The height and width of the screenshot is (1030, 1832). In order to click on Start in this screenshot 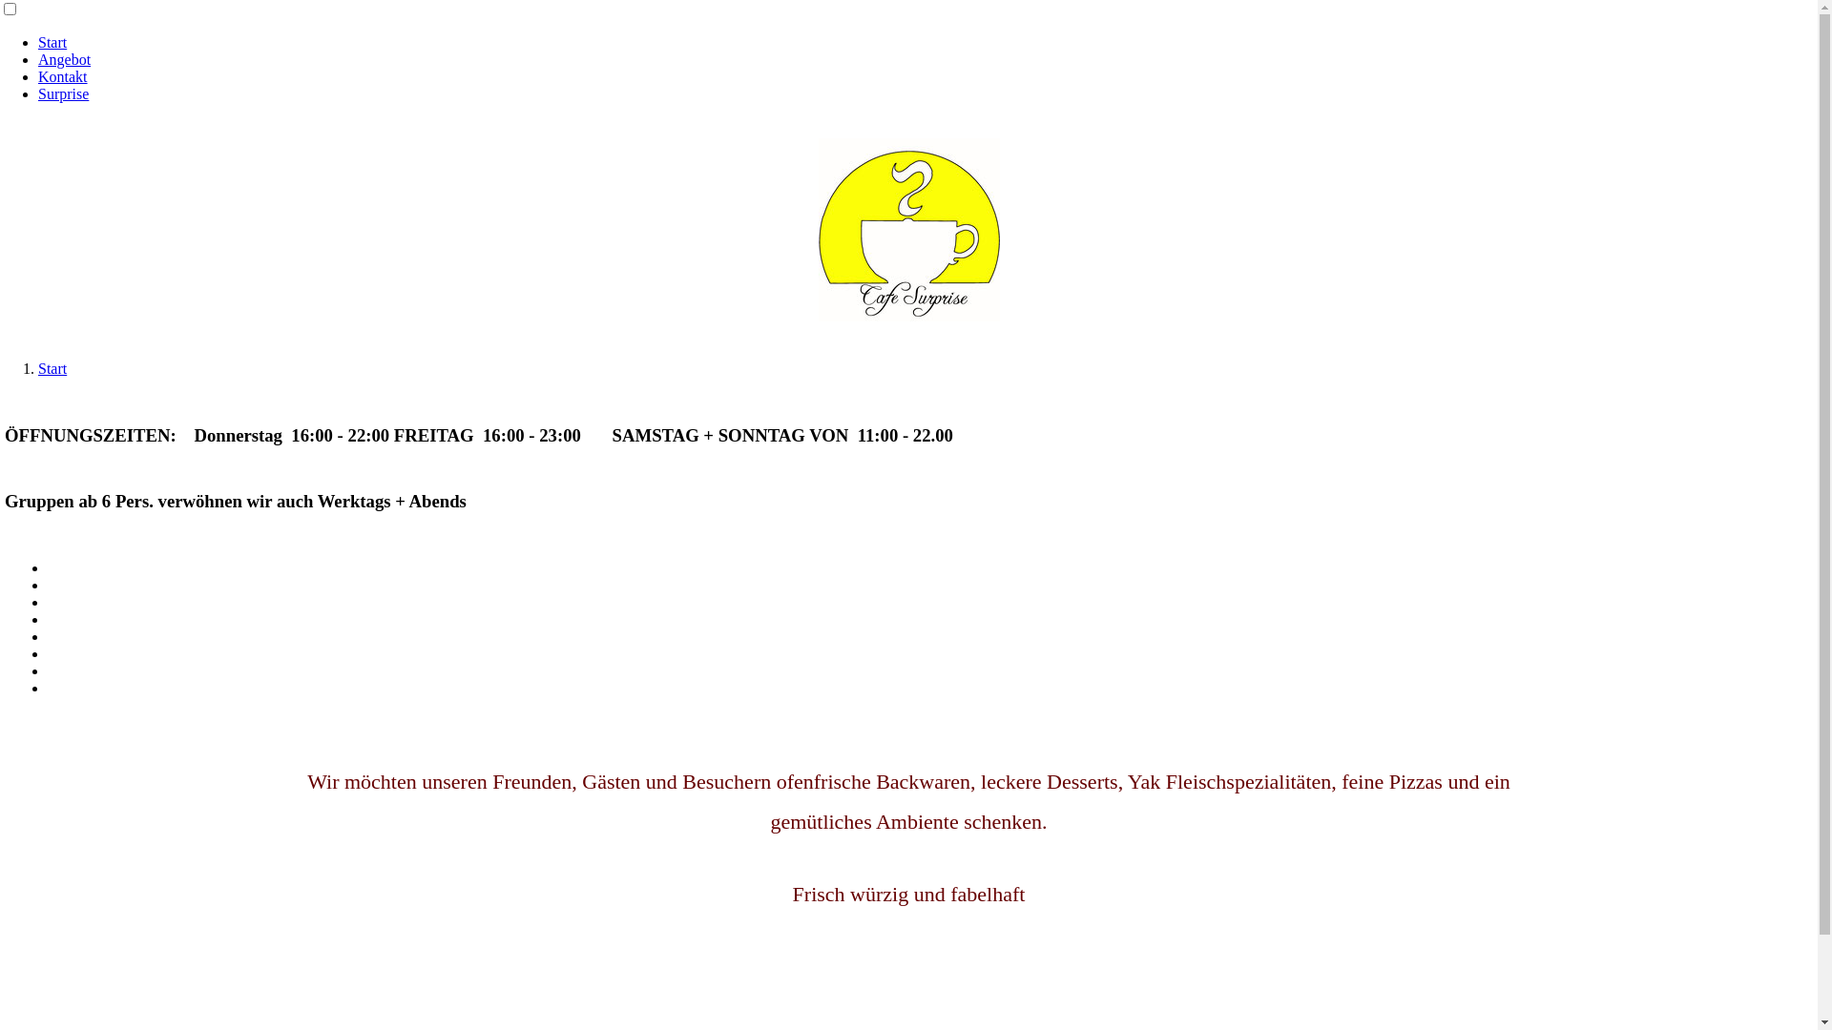, I will do `click(52, 42)`.